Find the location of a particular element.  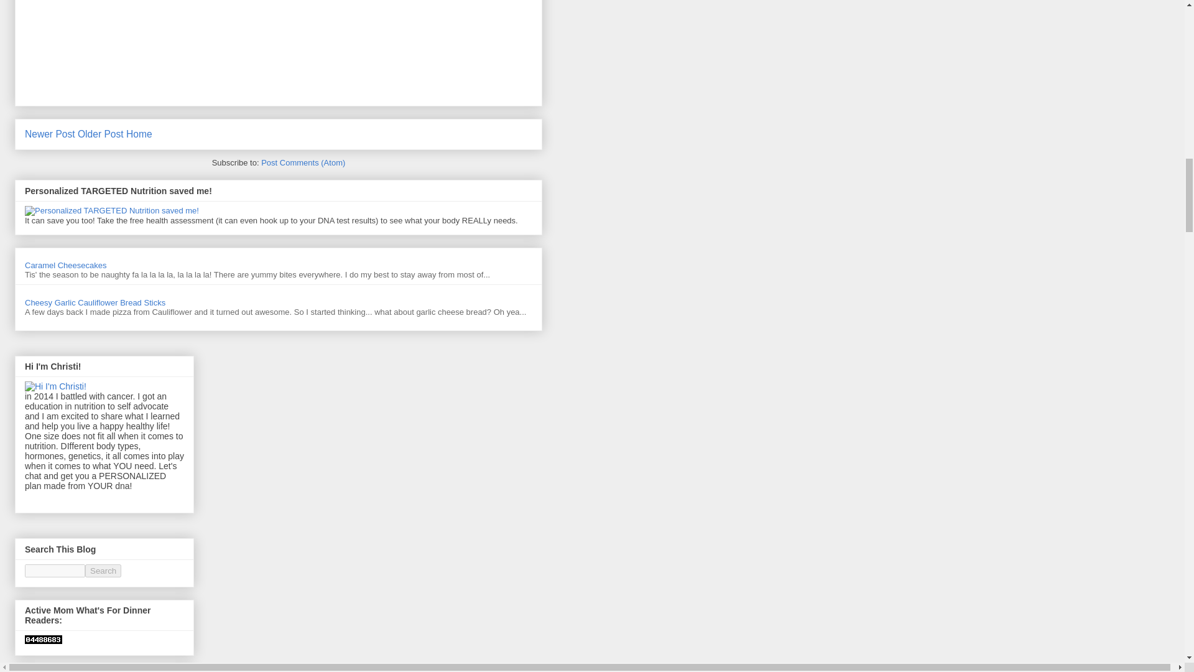

Caramel Cheesecakes is located at coordinates (66, 265).